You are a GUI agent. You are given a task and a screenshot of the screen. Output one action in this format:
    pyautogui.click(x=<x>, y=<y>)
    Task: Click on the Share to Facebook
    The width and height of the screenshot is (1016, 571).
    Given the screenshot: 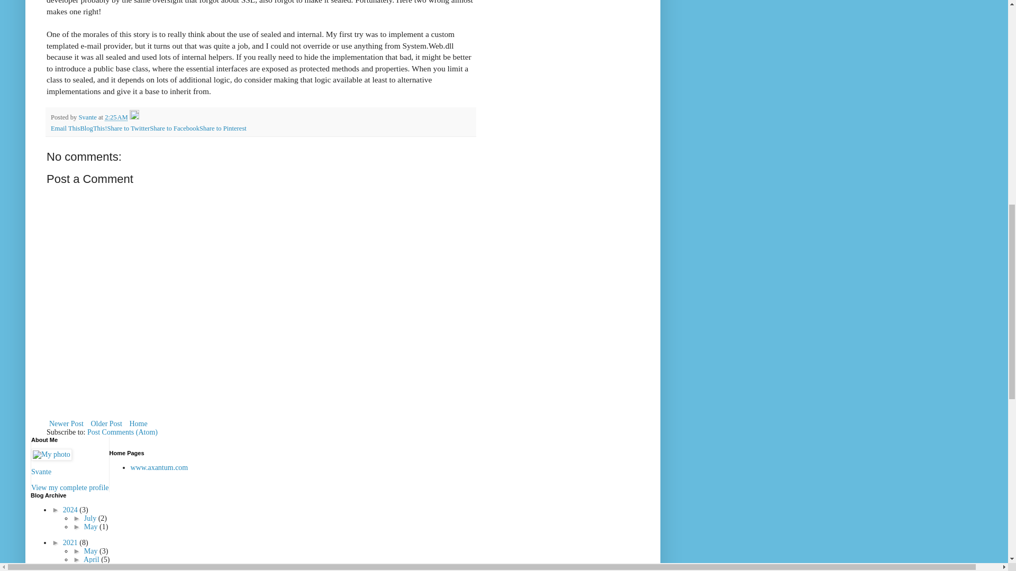 What is the action you would take?
    pyautogui.click(x=174, y=128)
    